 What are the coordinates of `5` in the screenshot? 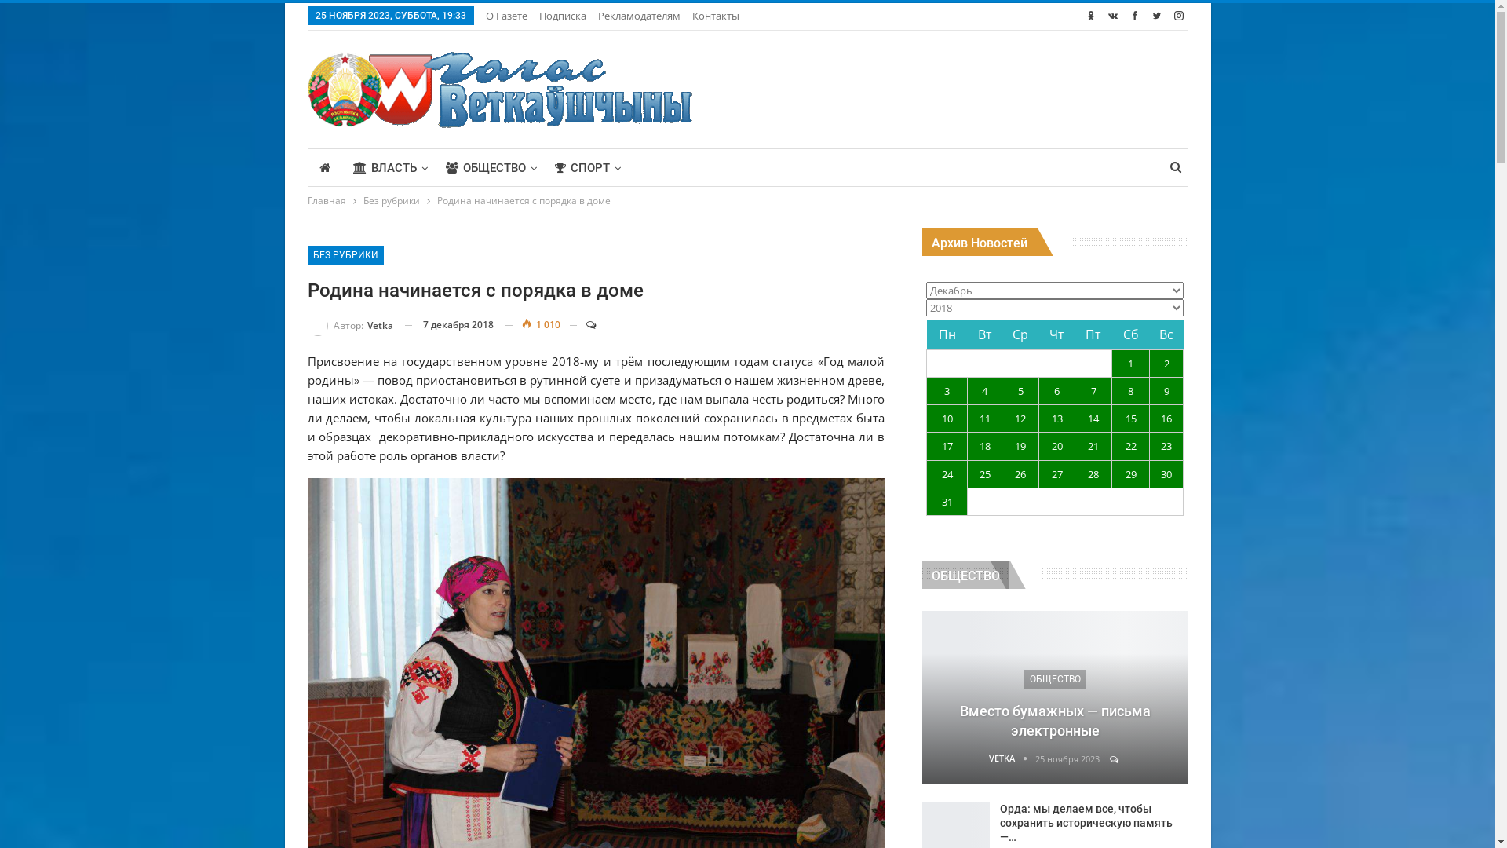 It's located at (1020, 391).